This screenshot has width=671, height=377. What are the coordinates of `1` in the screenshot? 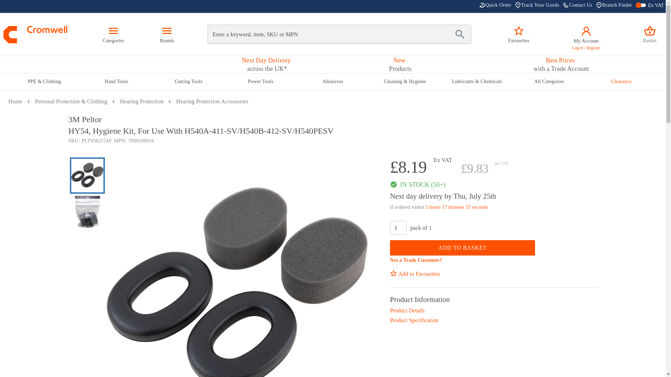 It's located at (212, 101).